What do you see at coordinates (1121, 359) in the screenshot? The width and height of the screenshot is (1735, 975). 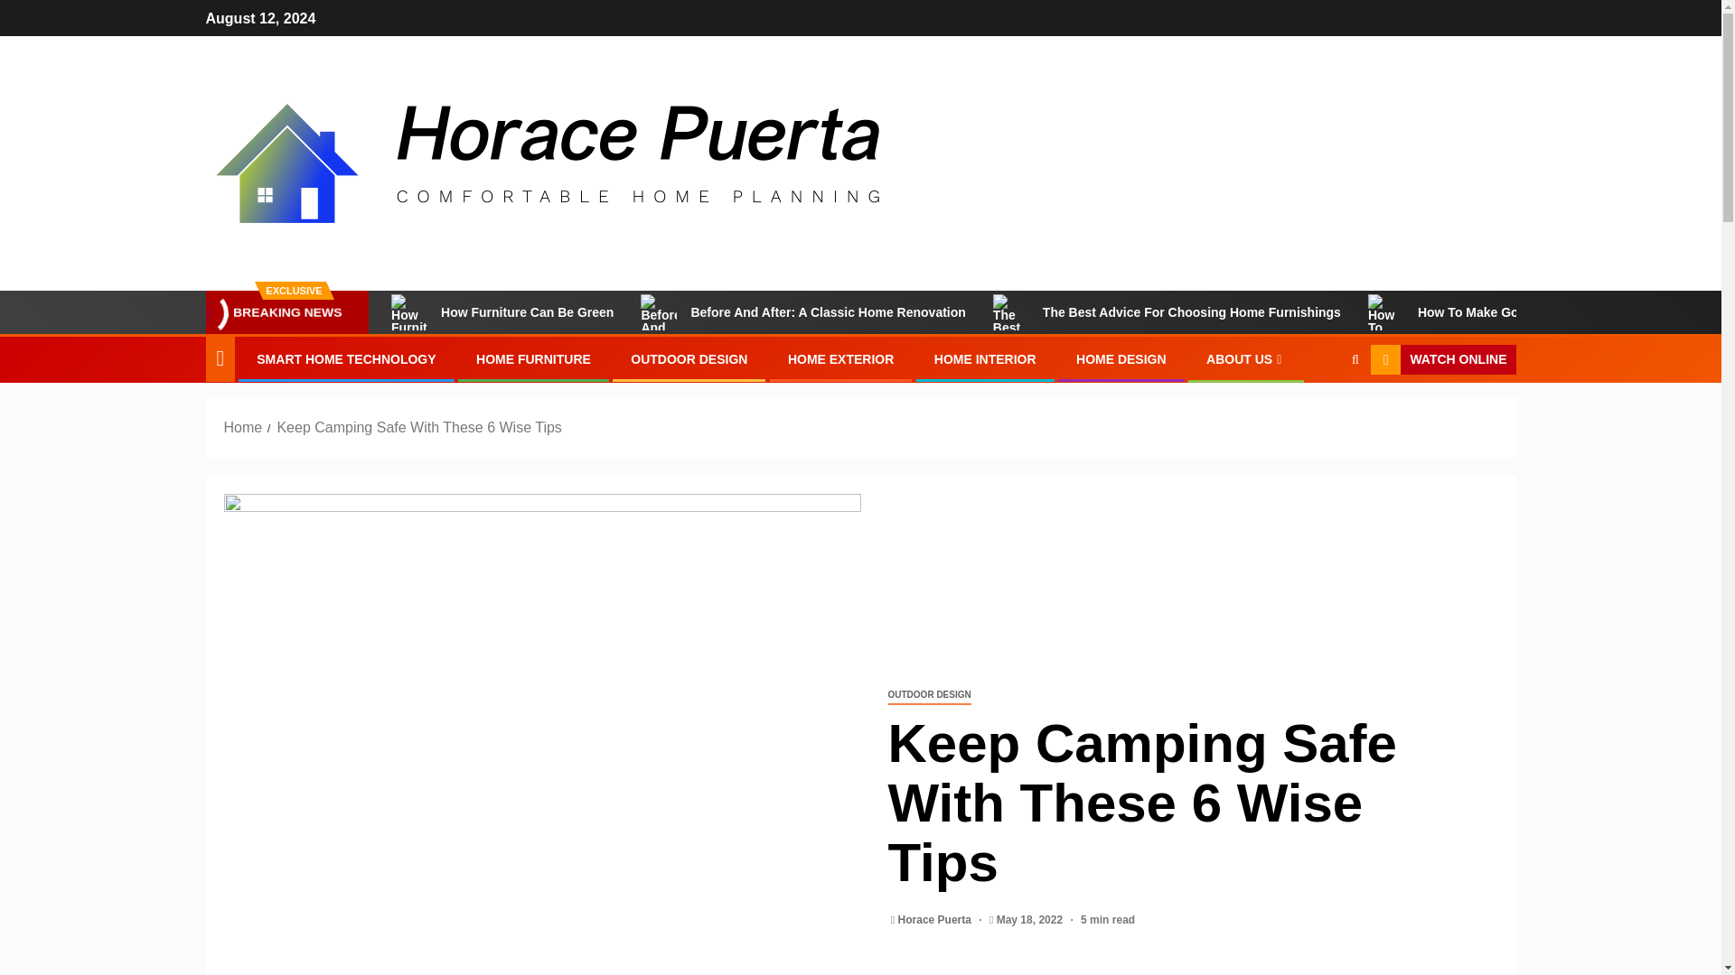 I see `HOME DESIGN` at bounding box center [1121, 359].